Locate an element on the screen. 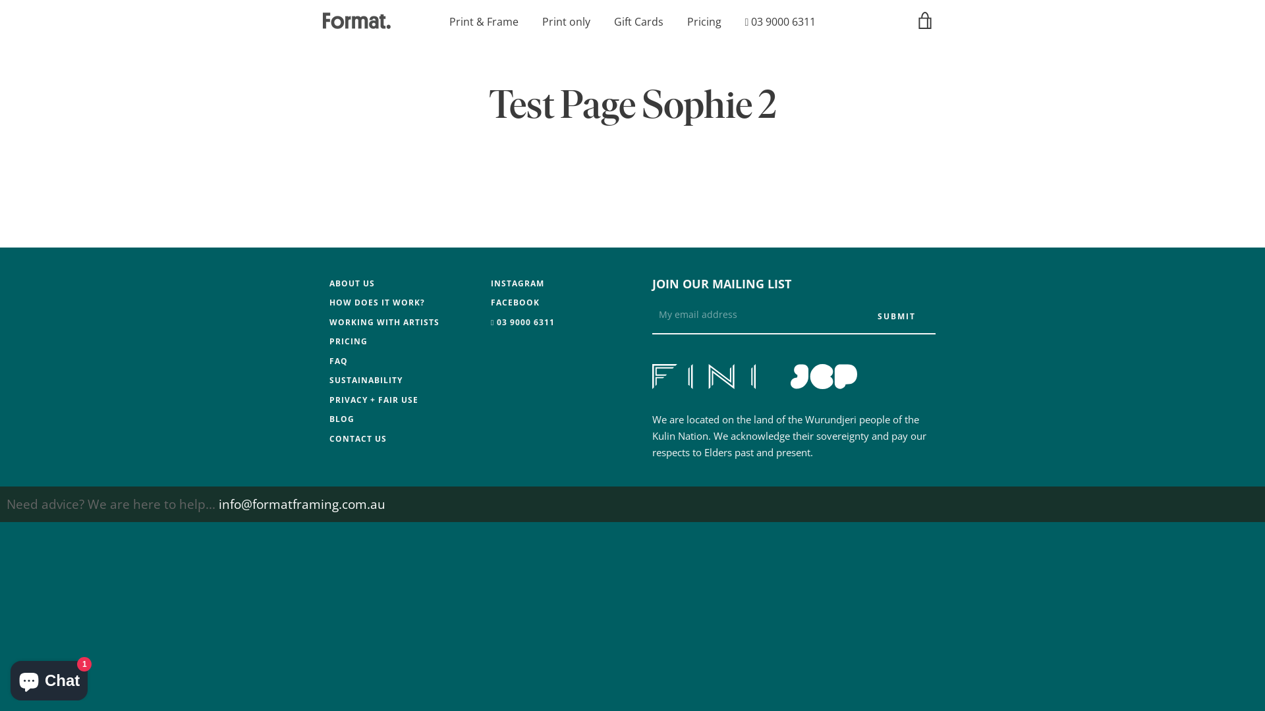 The image size is (1265, 711). Print only is located at coordinates (567, 22).